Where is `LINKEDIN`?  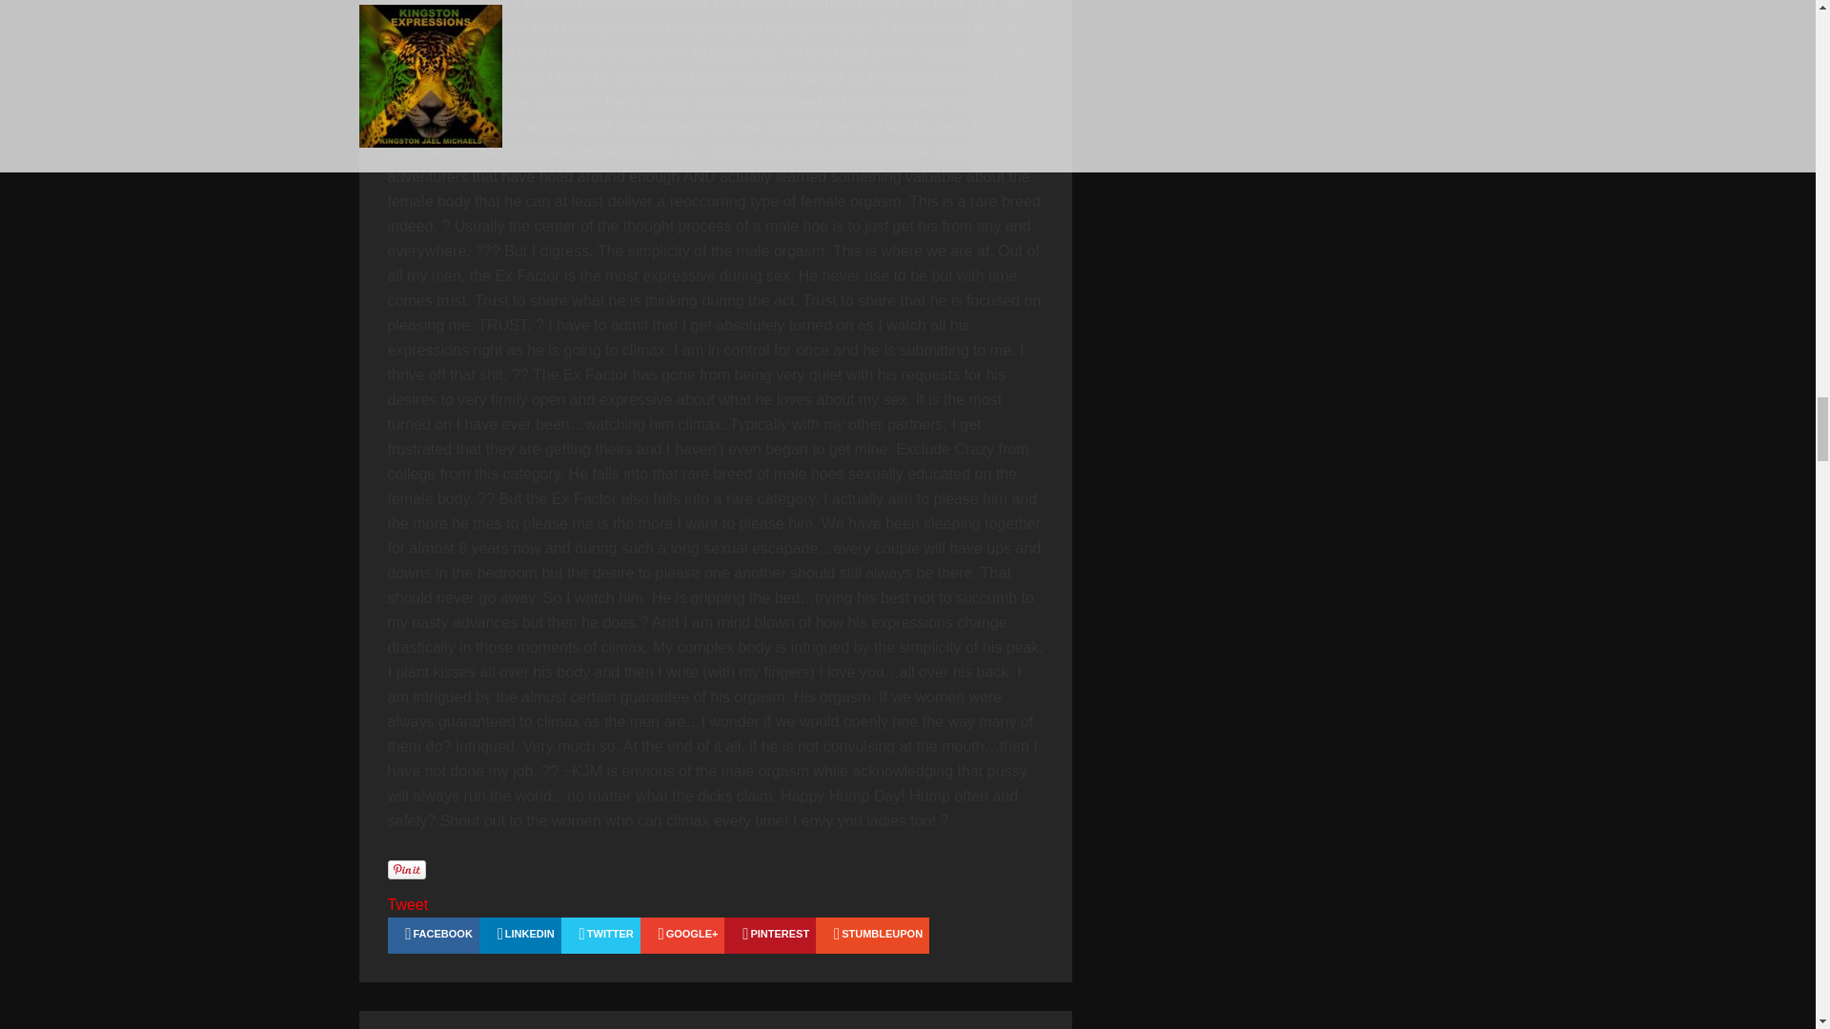 LINKEDIN is located at coordinates (520, 936).